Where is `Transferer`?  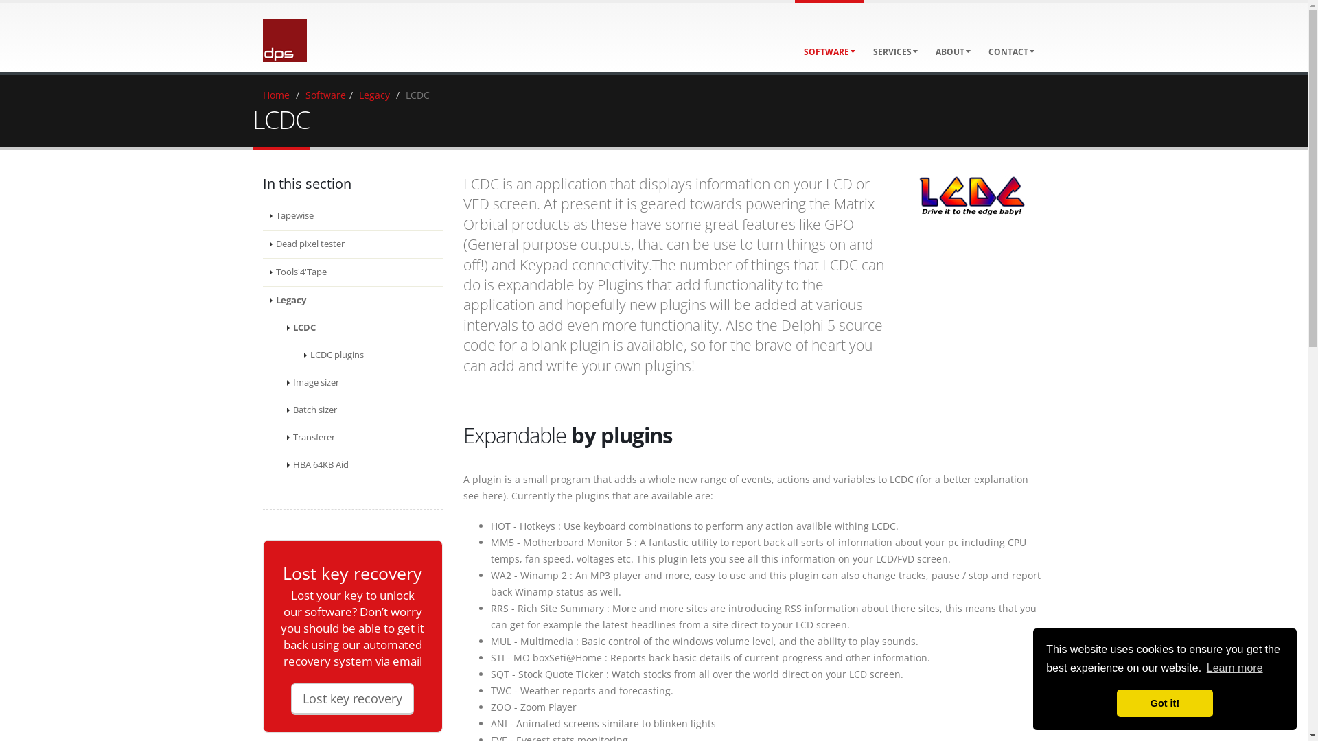
Transferer is located at coordinates (362, 438).